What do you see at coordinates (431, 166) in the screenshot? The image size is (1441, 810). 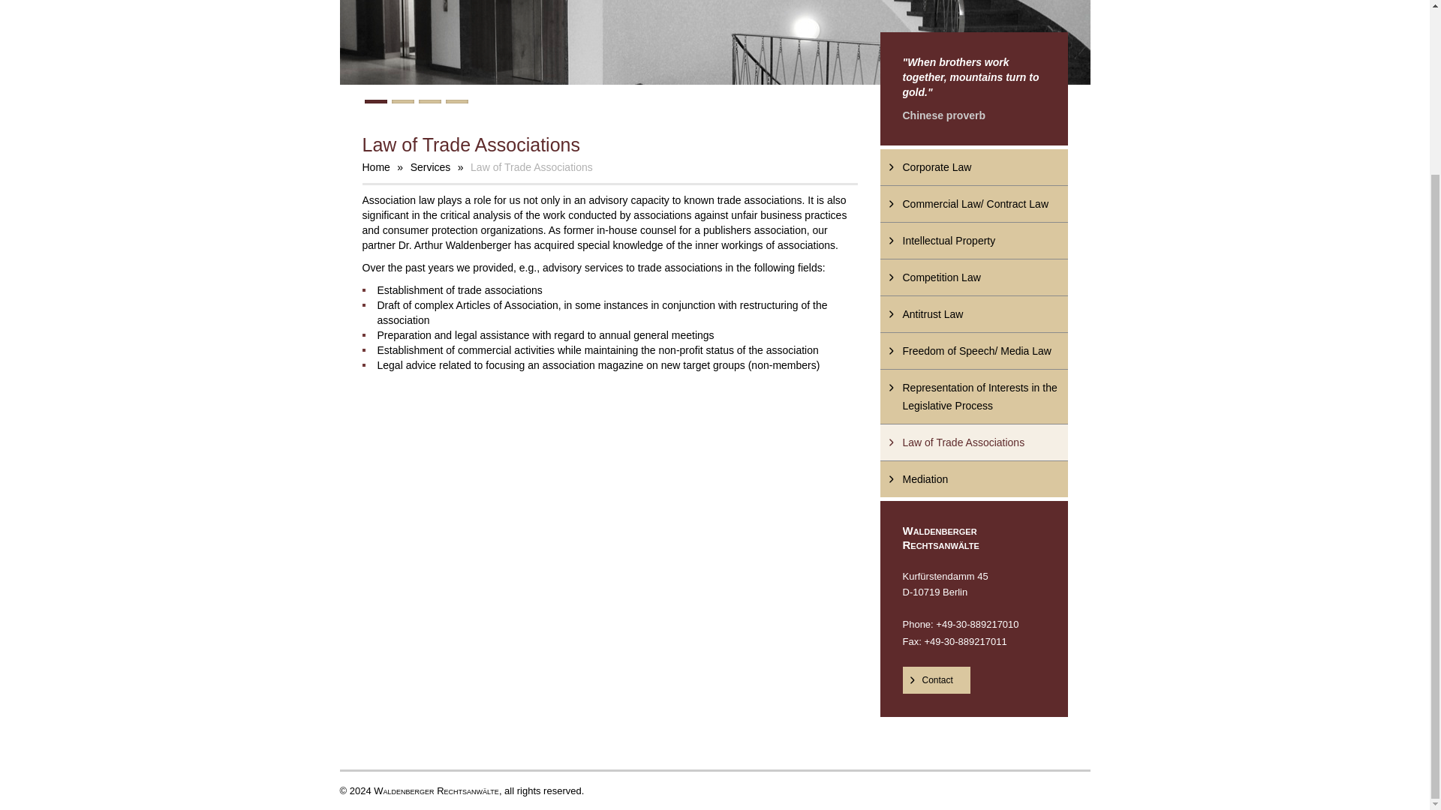 I see `Services` at bounding box center [431, 166].